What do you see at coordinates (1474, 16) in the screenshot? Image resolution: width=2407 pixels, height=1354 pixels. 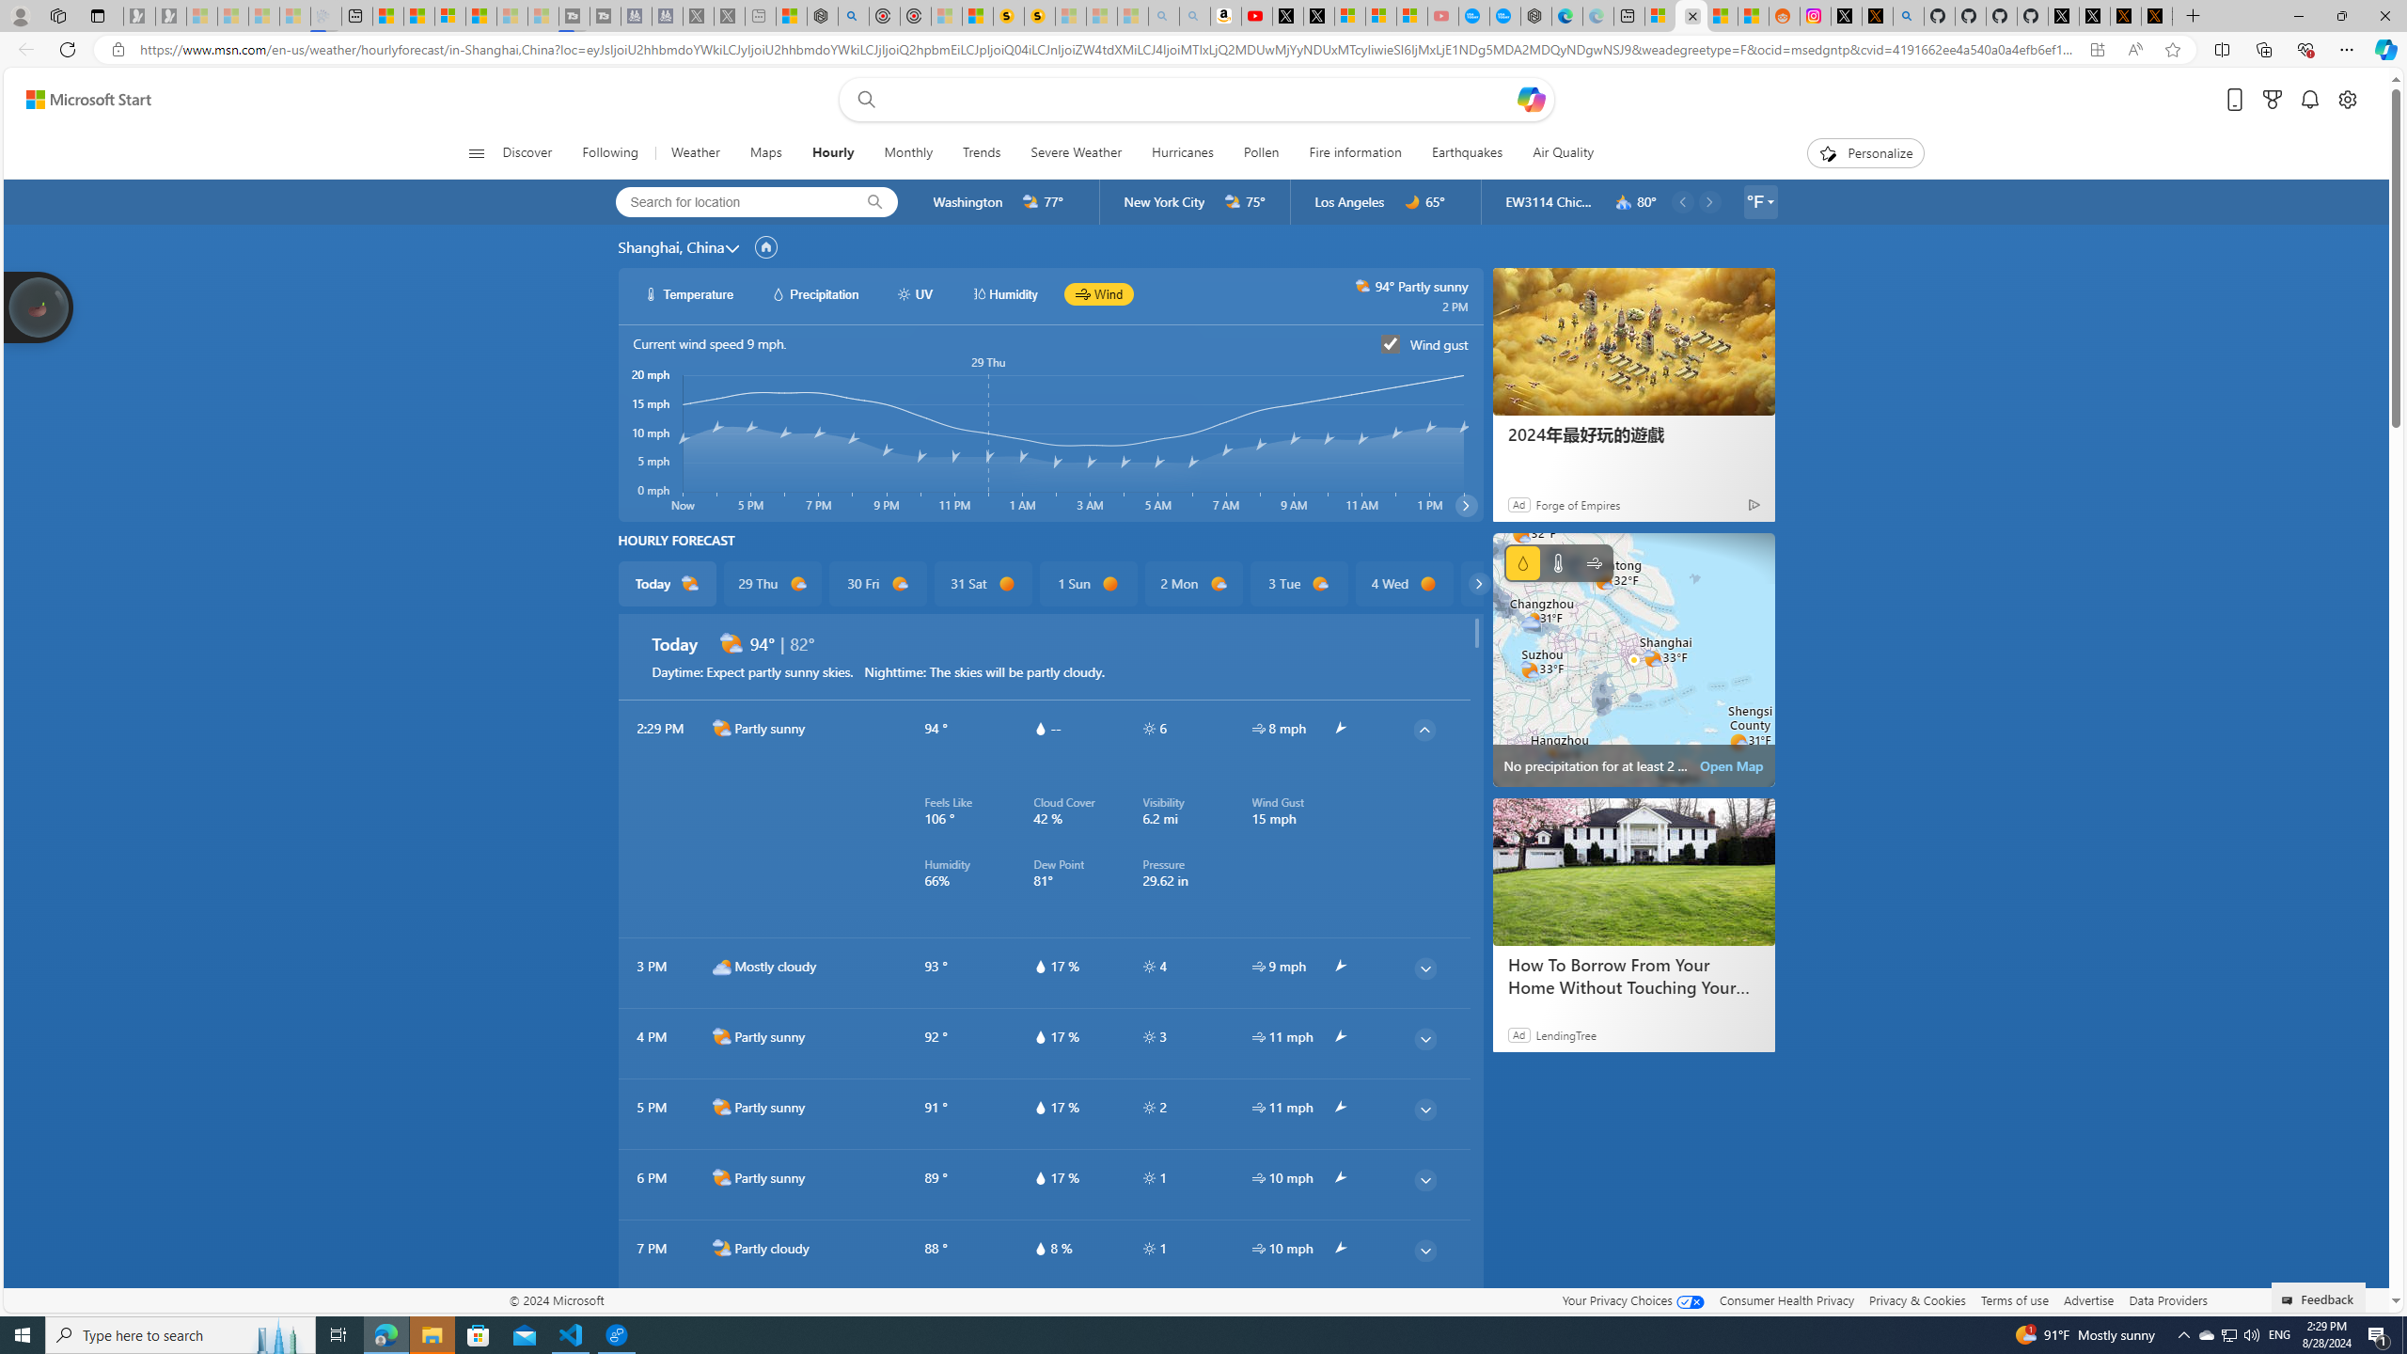 I see `Opinion: Op-Ed and Commentary - USA TODAY` at bounding box center [1474, 16].